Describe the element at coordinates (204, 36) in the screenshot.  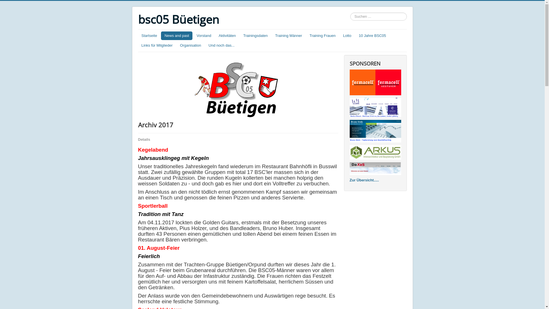
I see `Vorstand` at that location.